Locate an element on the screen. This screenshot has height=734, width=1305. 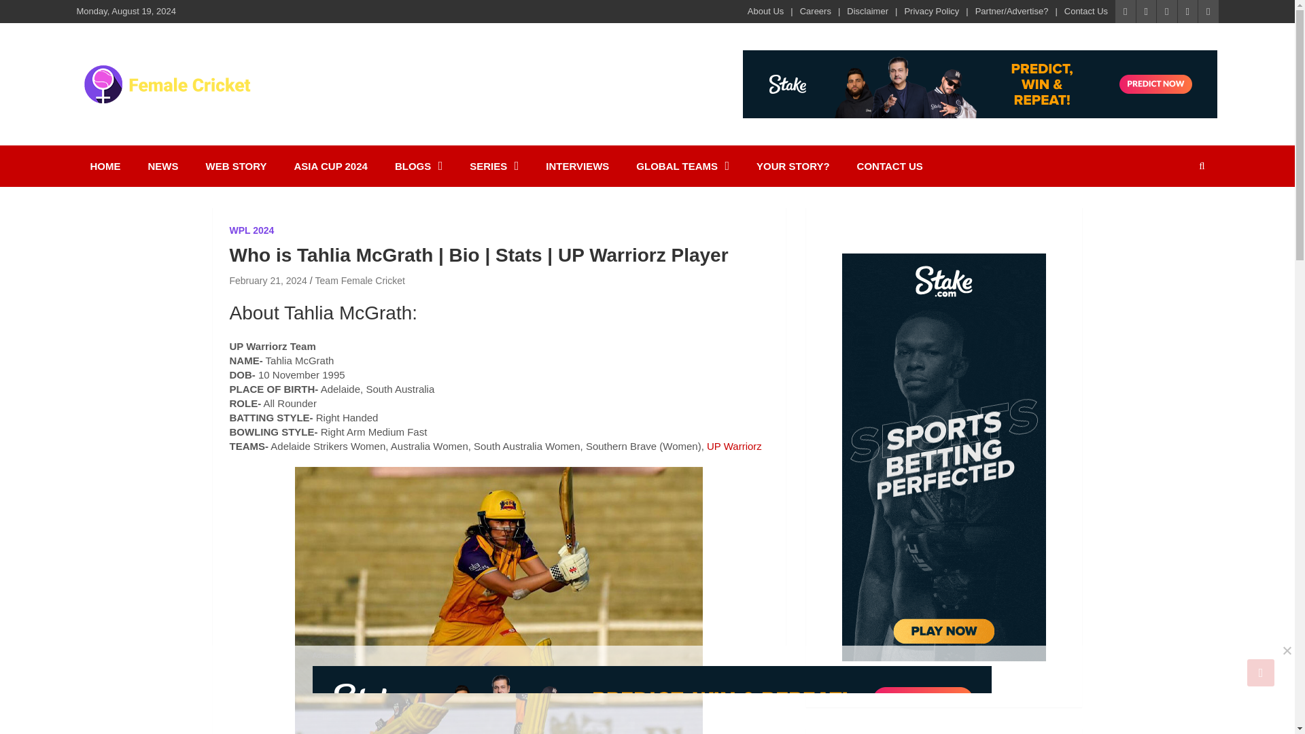
Contact Us is located at coordinates (1086, 11).